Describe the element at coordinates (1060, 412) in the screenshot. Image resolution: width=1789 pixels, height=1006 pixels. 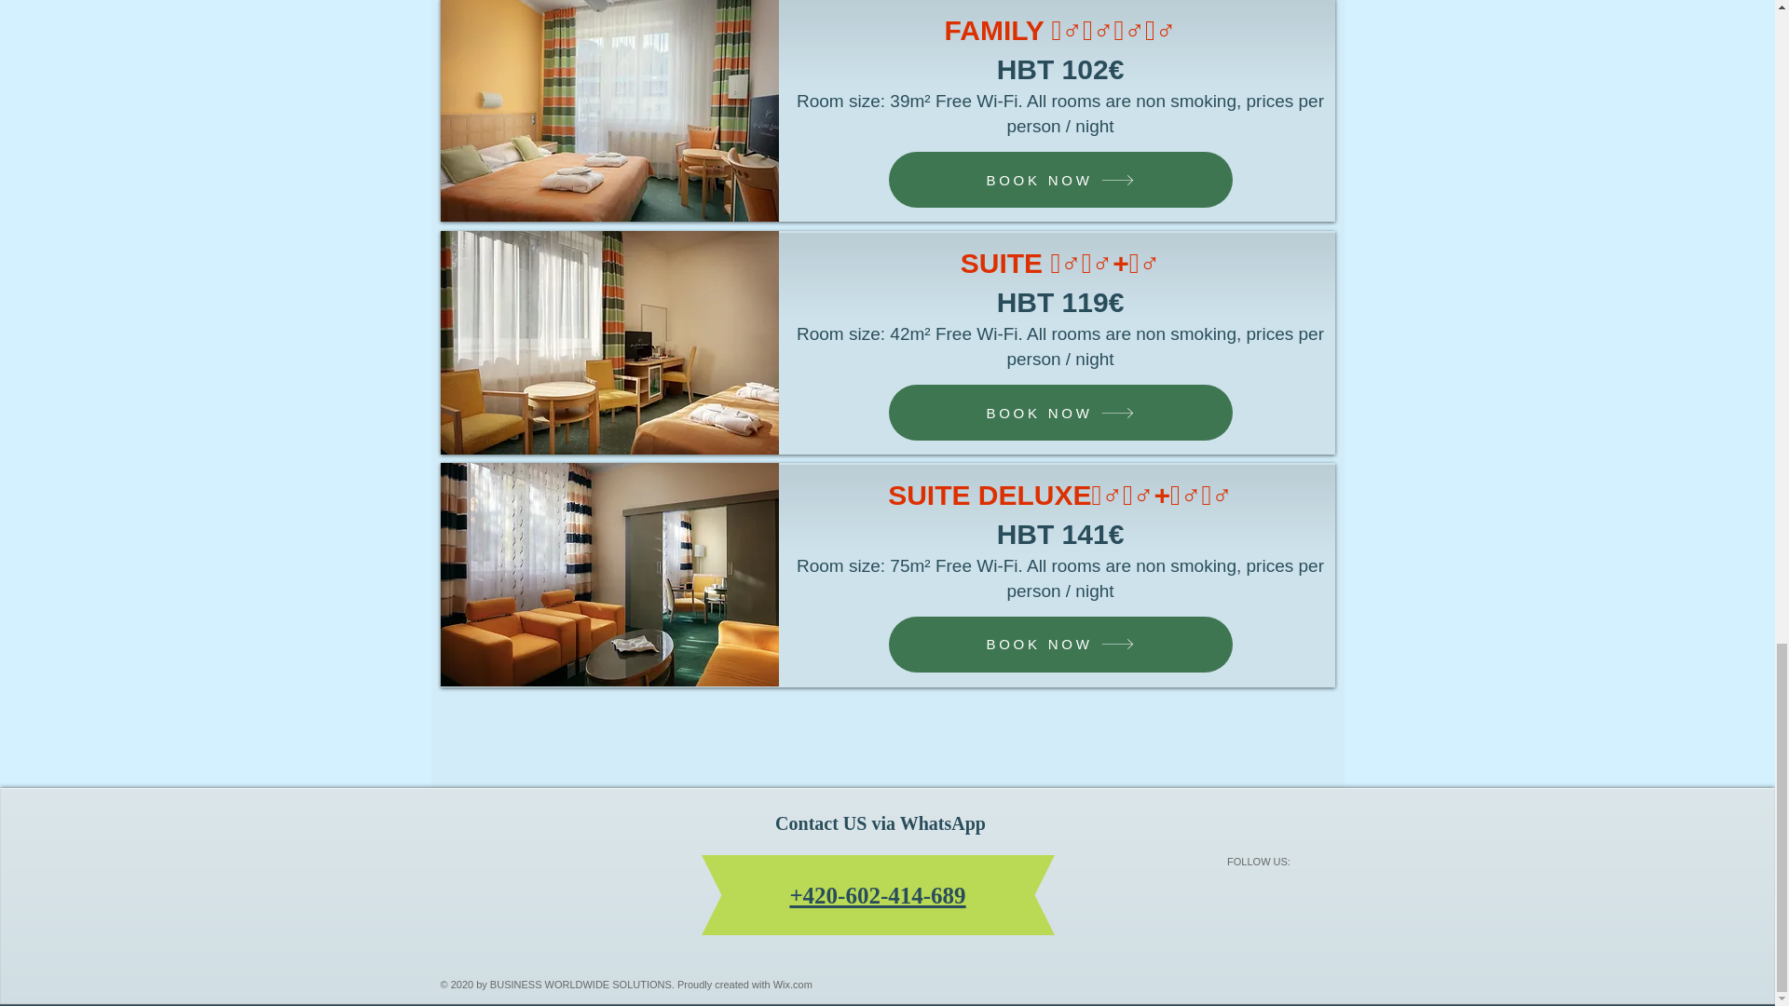
I see `BOOK NOW` at that location.